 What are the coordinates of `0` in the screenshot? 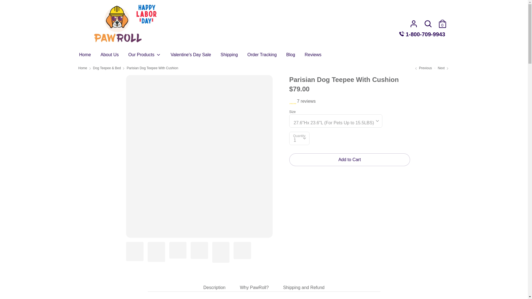 It's located at (442, 22).